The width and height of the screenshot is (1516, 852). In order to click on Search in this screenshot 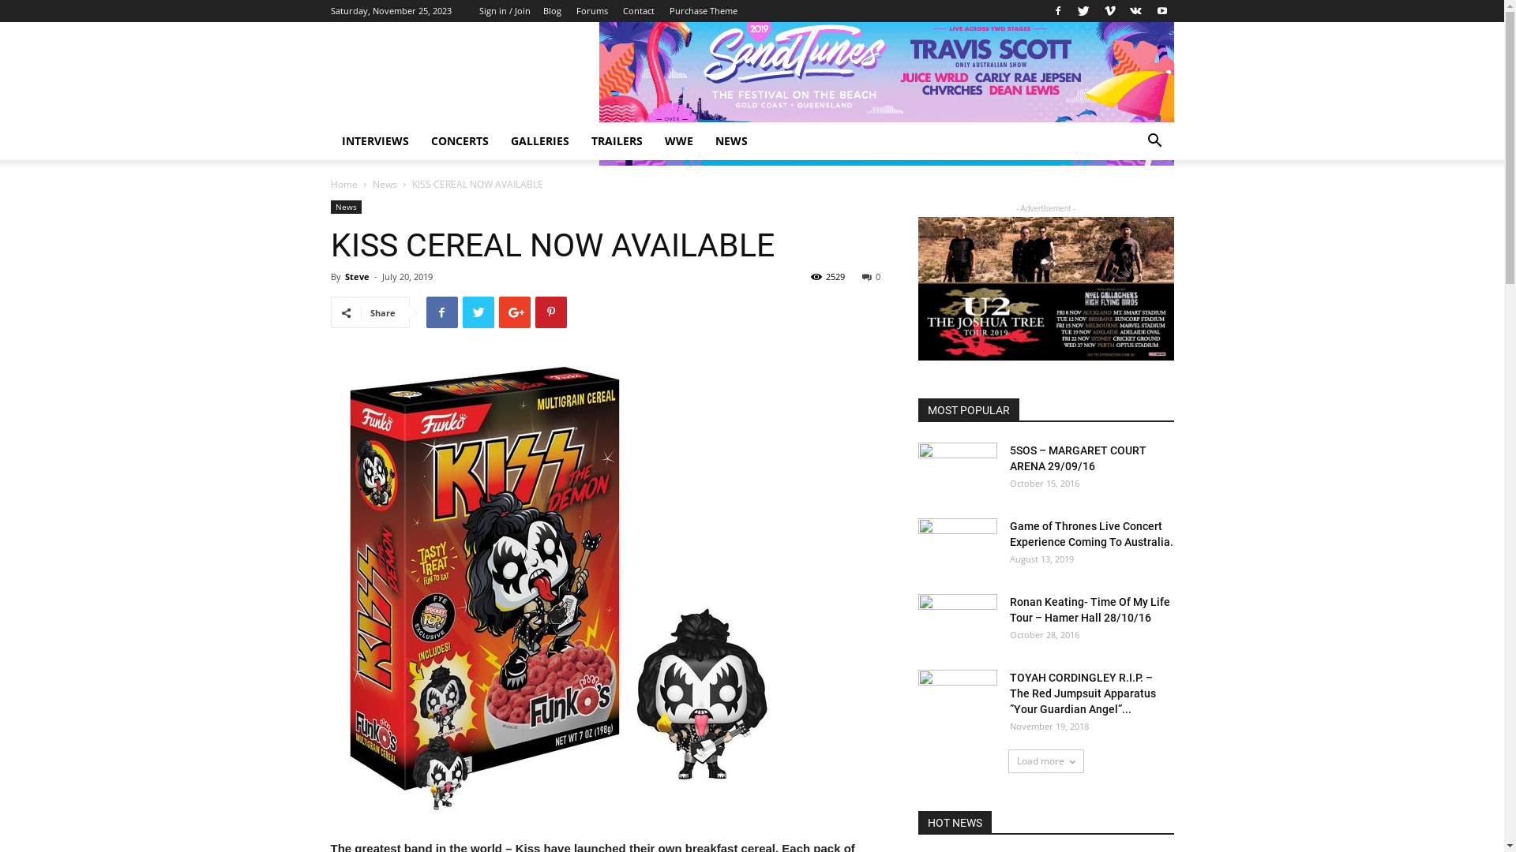, I will do `click(1131, 204)`.